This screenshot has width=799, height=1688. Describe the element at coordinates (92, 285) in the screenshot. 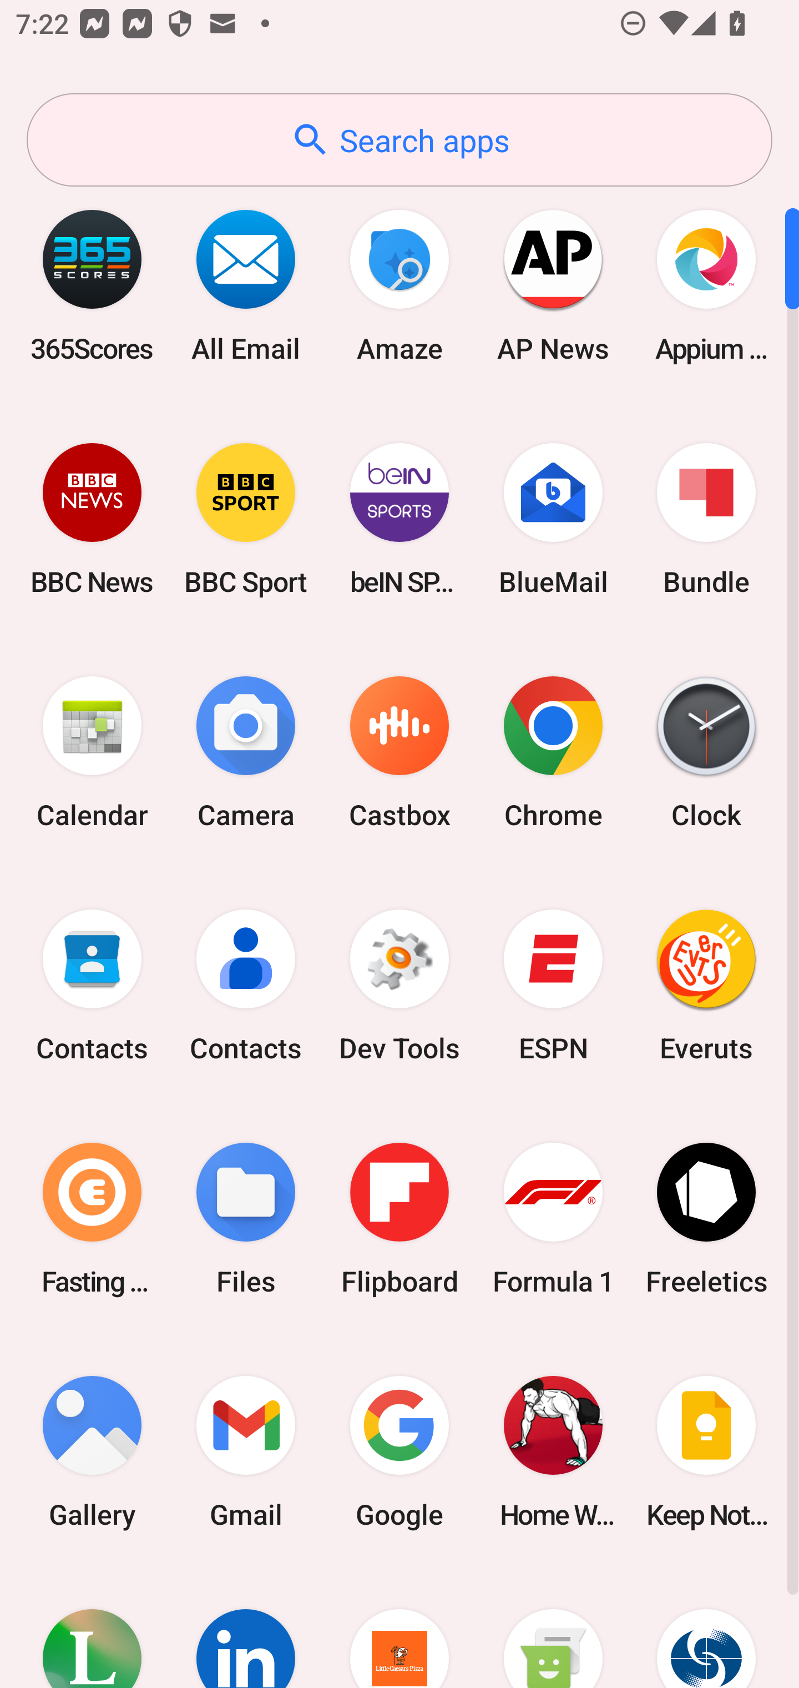

I see `365Scores` at that location.